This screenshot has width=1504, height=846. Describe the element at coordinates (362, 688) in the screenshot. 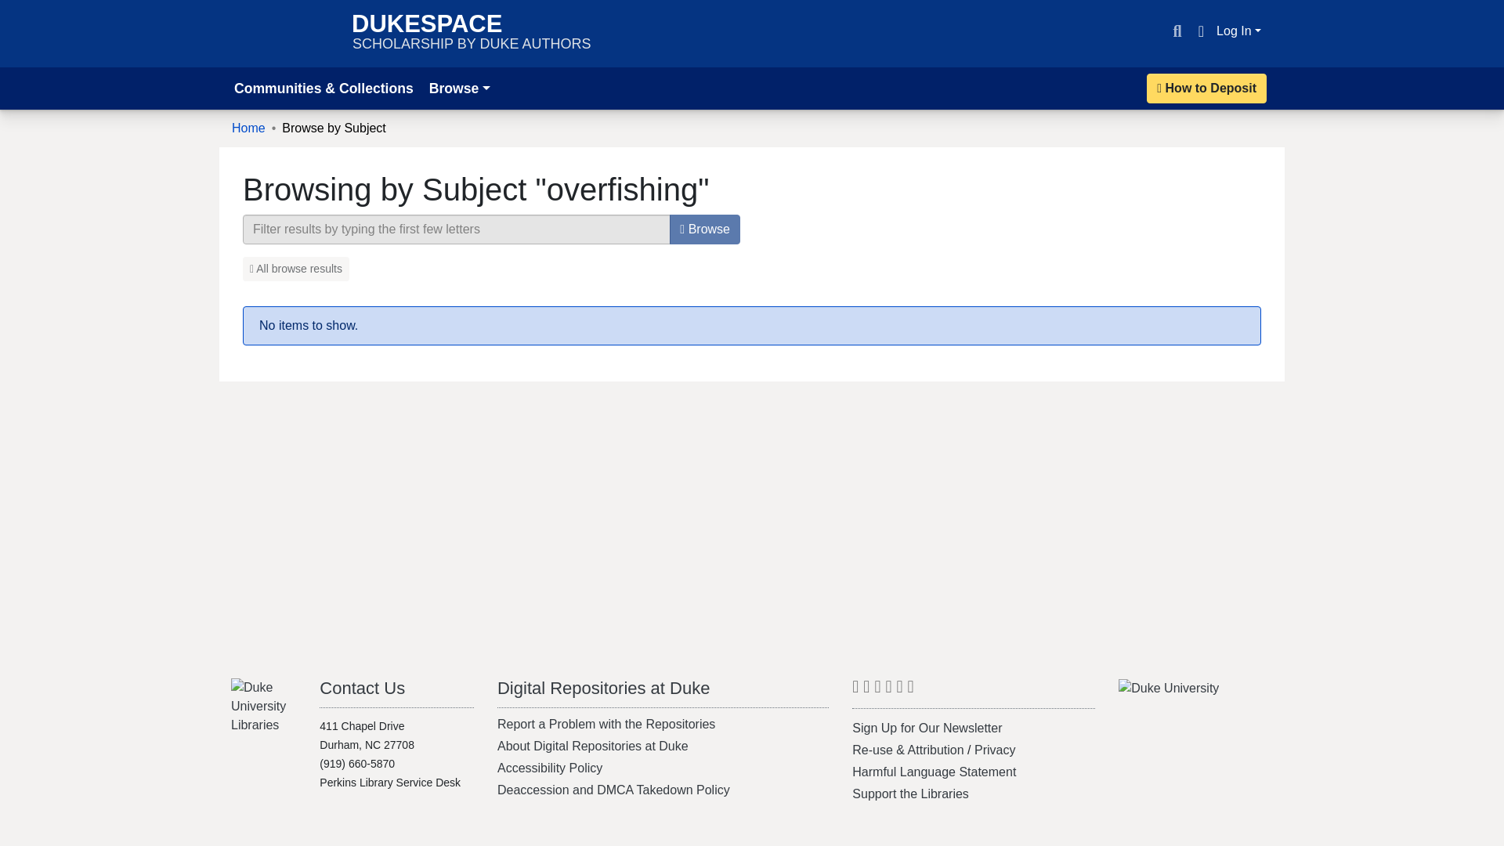

I see `Harmful Language Statement` at that location.